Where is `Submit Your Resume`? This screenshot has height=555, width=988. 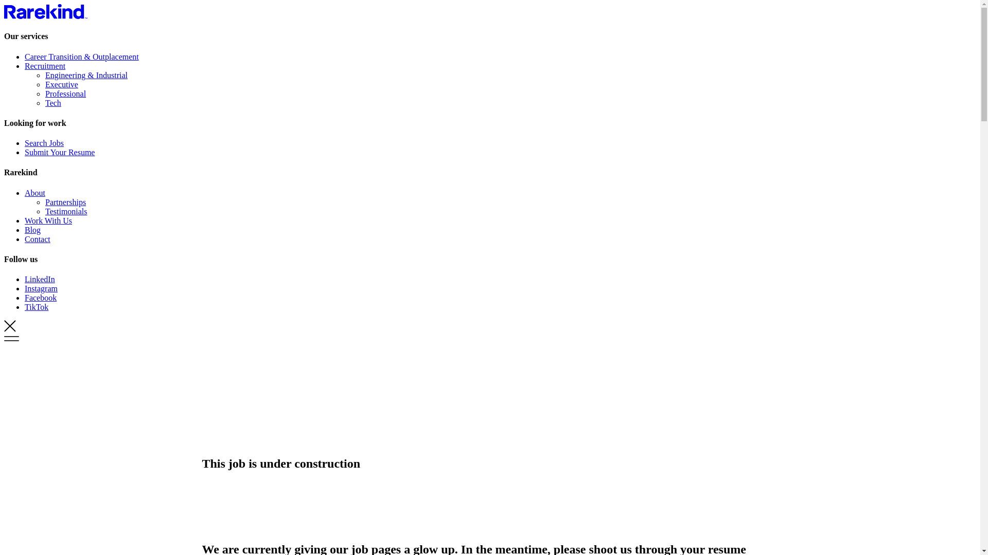 Submit Your Resume is located at coordinates (60, 152).